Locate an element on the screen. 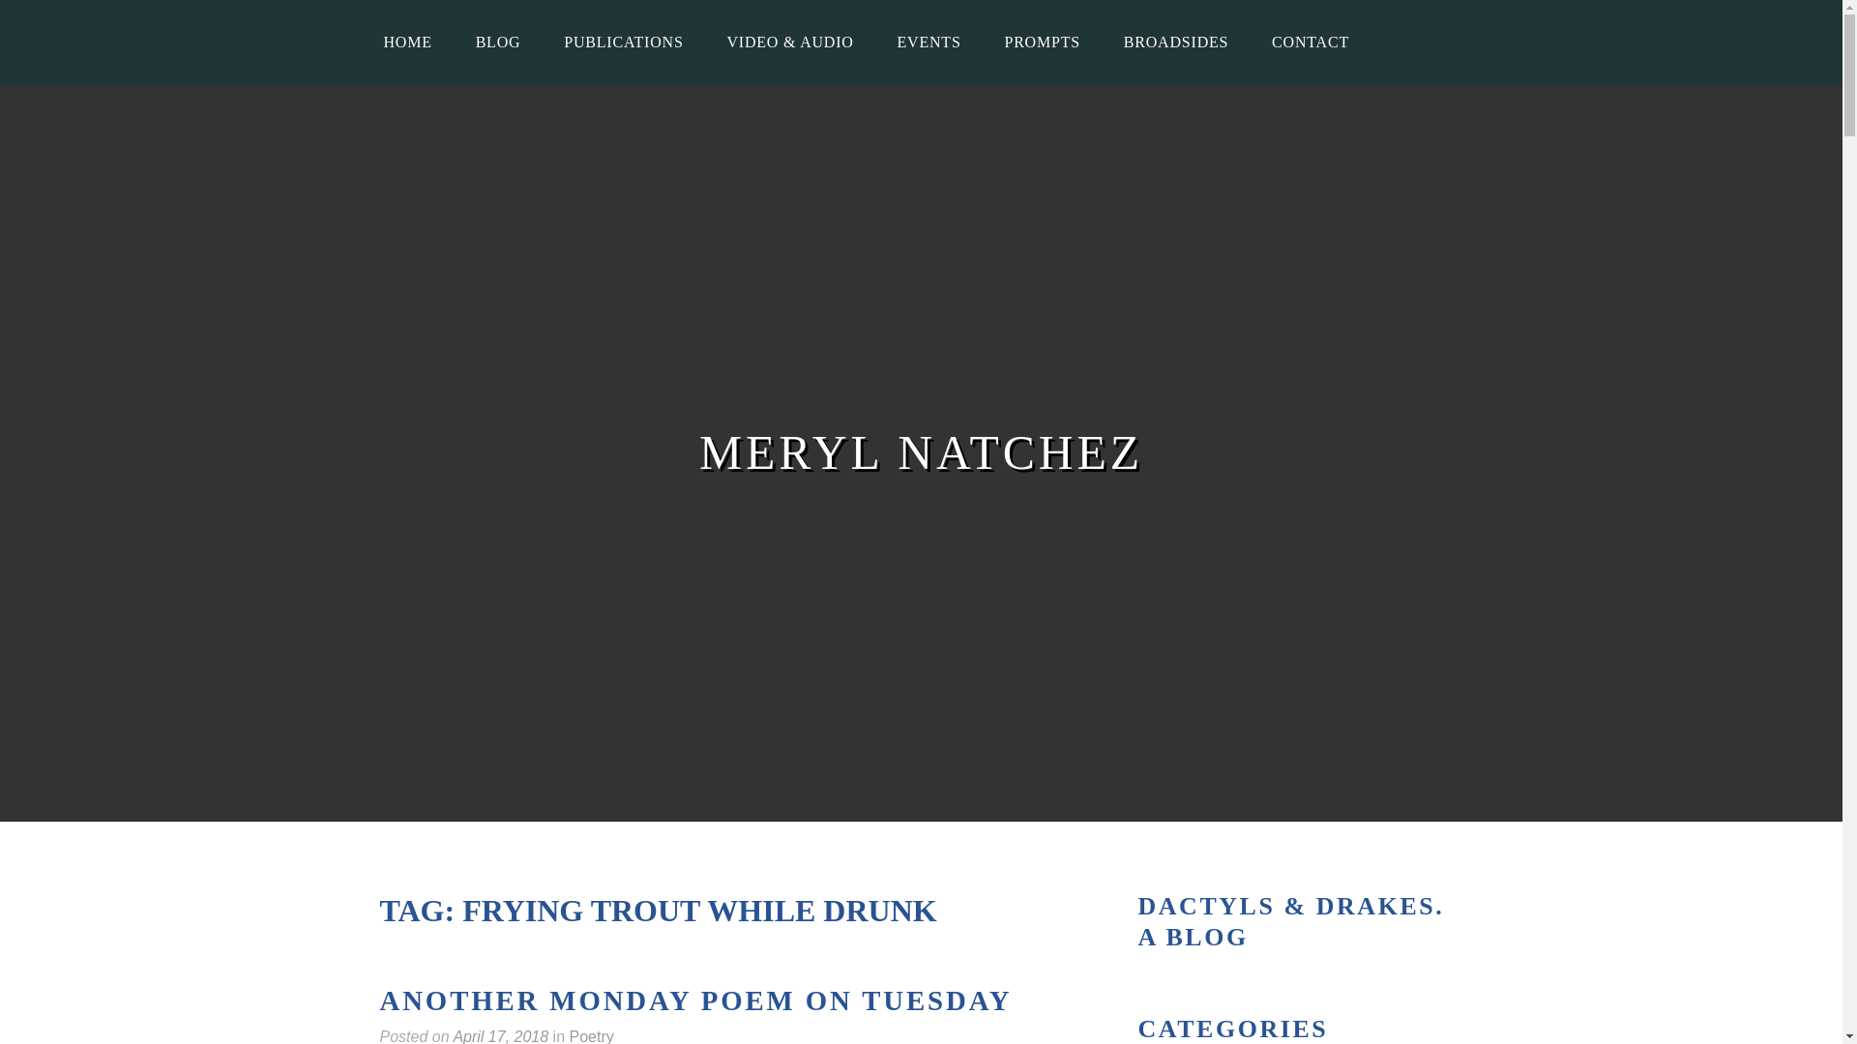 The image size is (1857, 1044). HOME is located at coordinates (407, 43).